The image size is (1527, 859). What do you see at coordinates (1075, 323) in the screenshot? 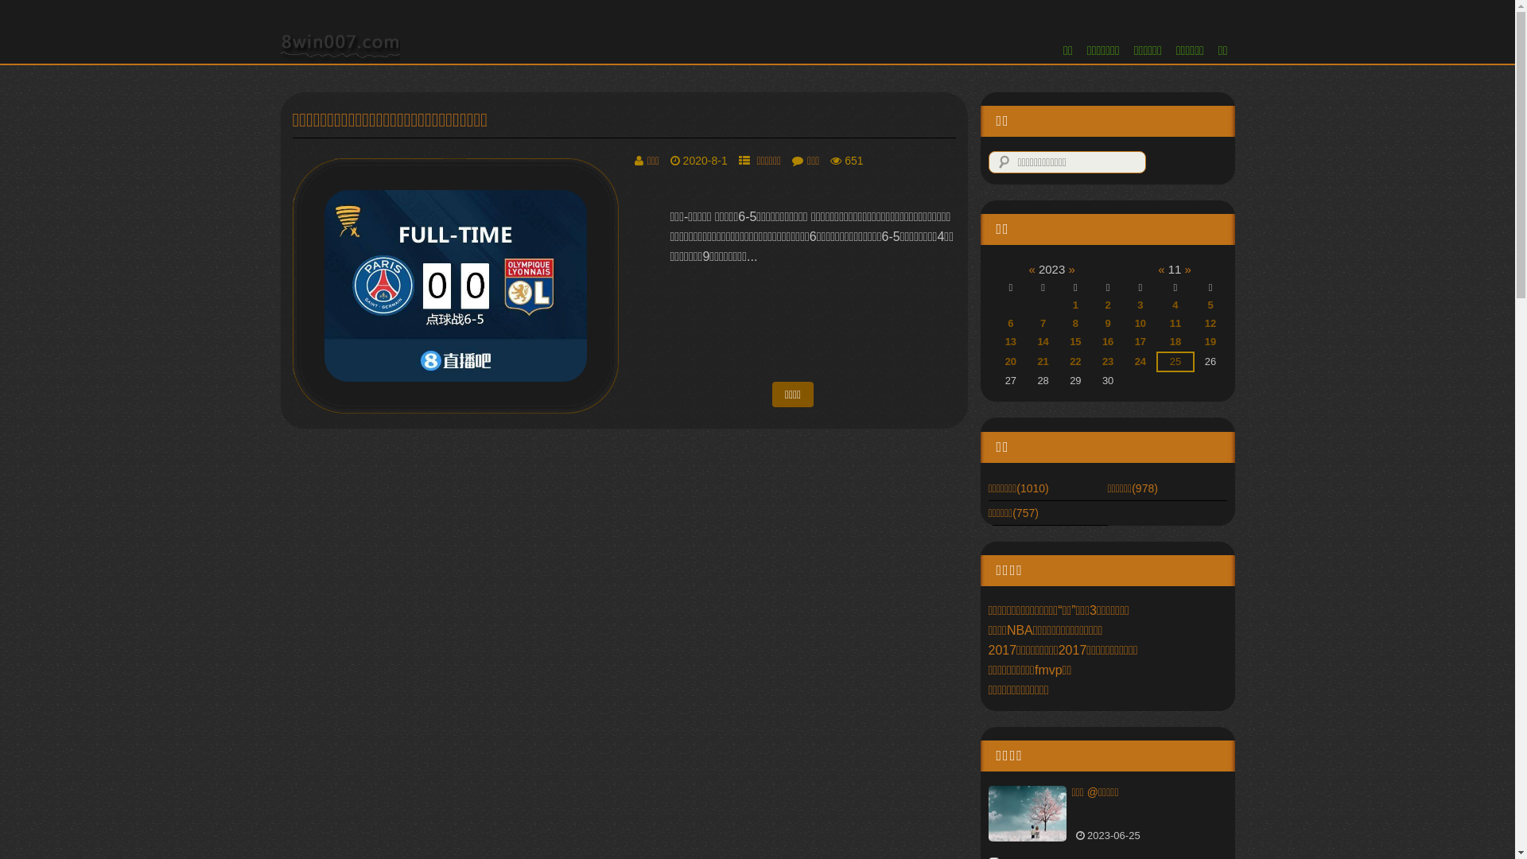
I see `8` at bounding box center [1075, 323].